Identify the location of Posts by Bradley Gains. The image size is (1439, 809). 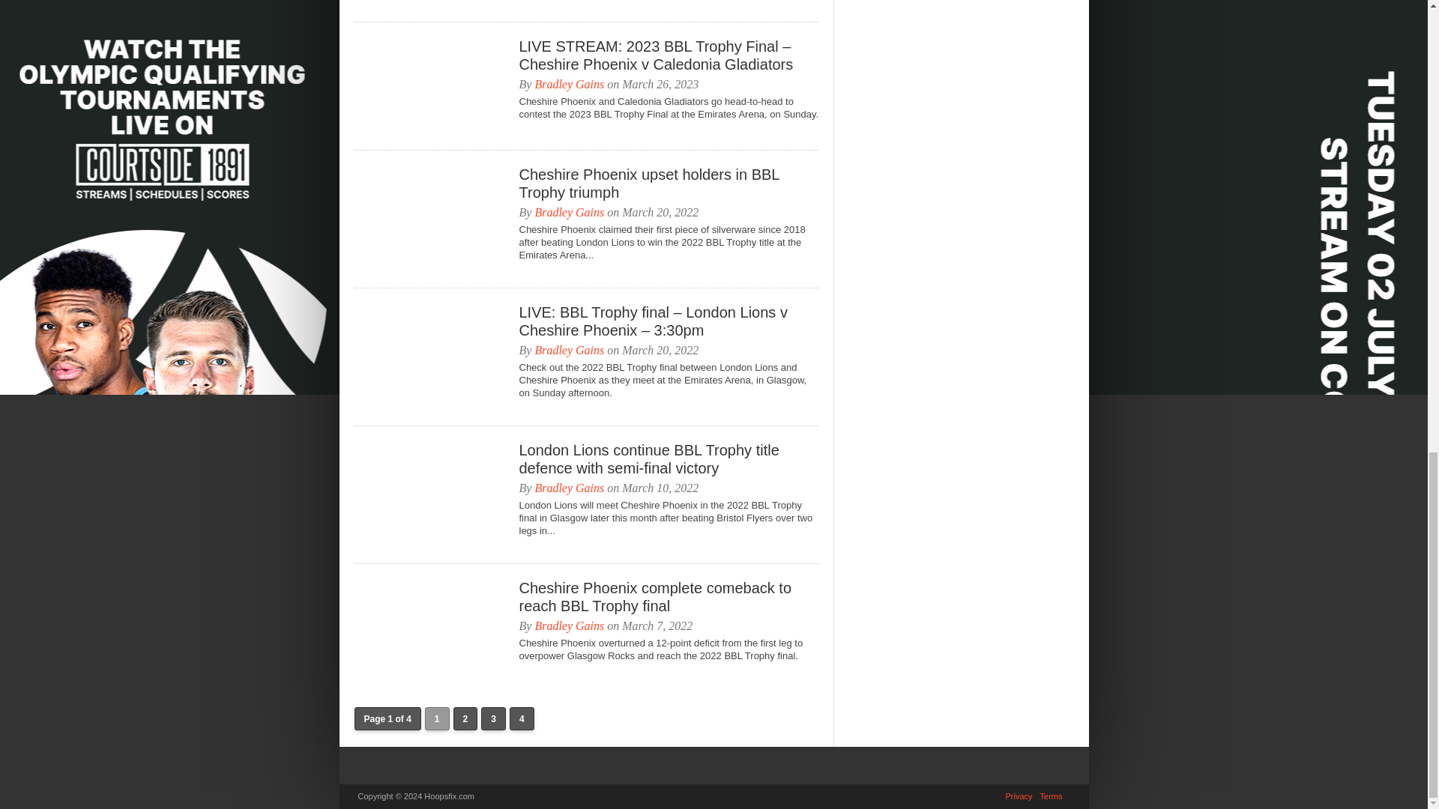
(569, 625).